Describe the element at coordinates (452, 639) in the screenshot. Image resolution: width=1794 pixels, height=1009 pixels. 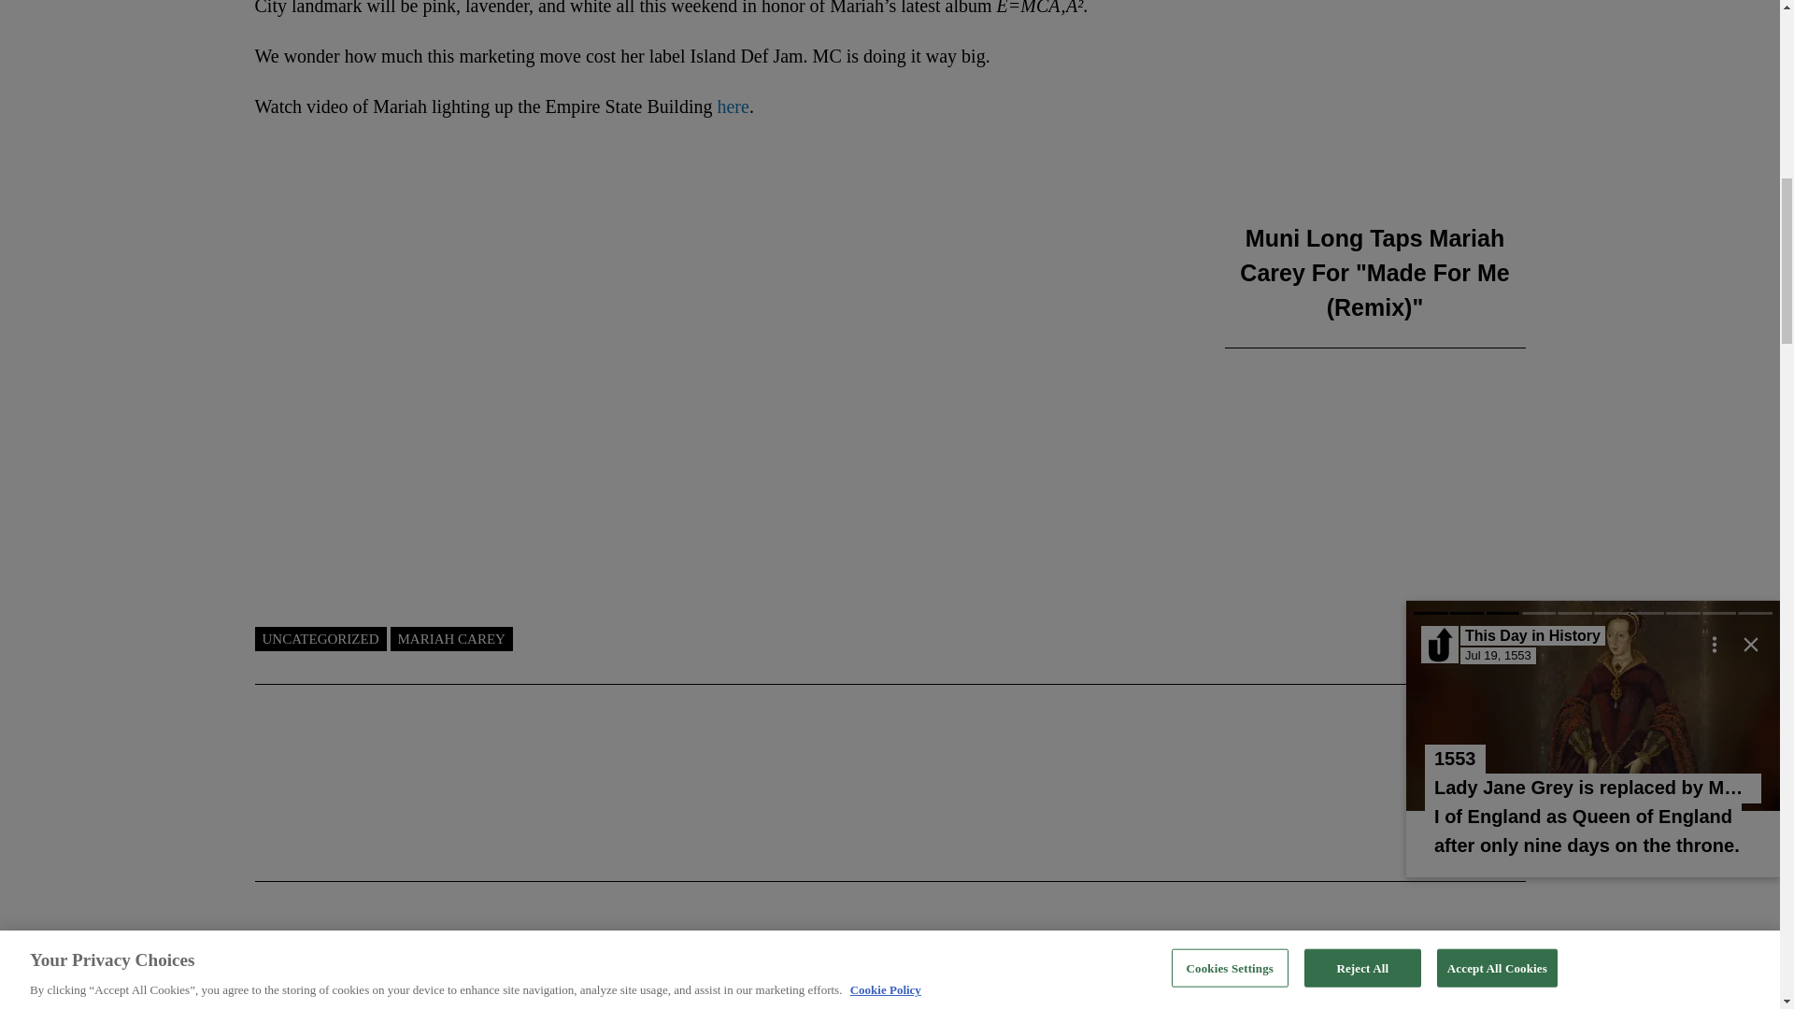
I see `MARIAH CAREY` at that location.